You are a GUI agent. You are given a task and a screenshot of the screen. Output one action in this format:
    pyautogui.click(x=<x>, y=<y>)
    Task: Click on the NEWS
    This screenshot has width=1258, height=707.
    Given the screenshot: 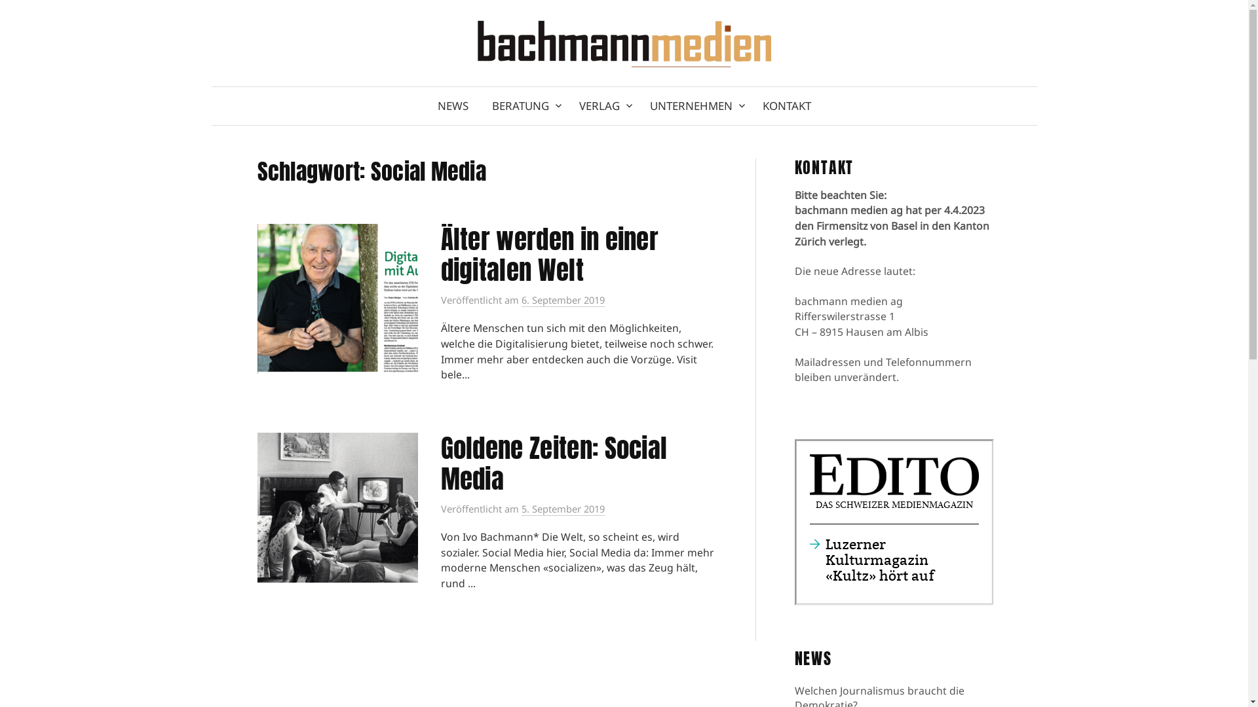 What is the action you would take?
    pyautogui.click(x=453, y=106)
    